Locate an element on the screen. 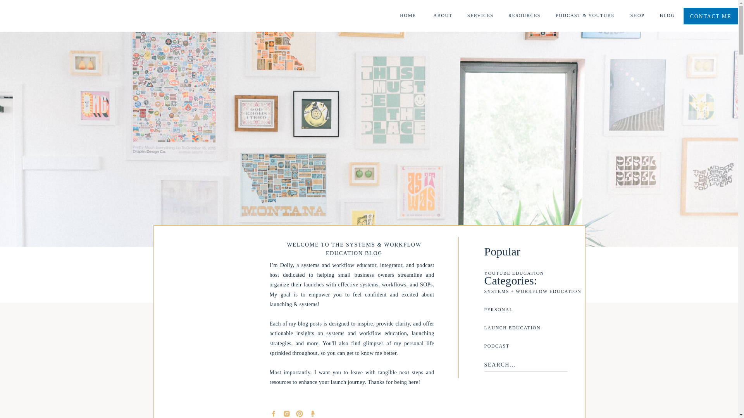  BLOG is located at coordinates (667, 16).